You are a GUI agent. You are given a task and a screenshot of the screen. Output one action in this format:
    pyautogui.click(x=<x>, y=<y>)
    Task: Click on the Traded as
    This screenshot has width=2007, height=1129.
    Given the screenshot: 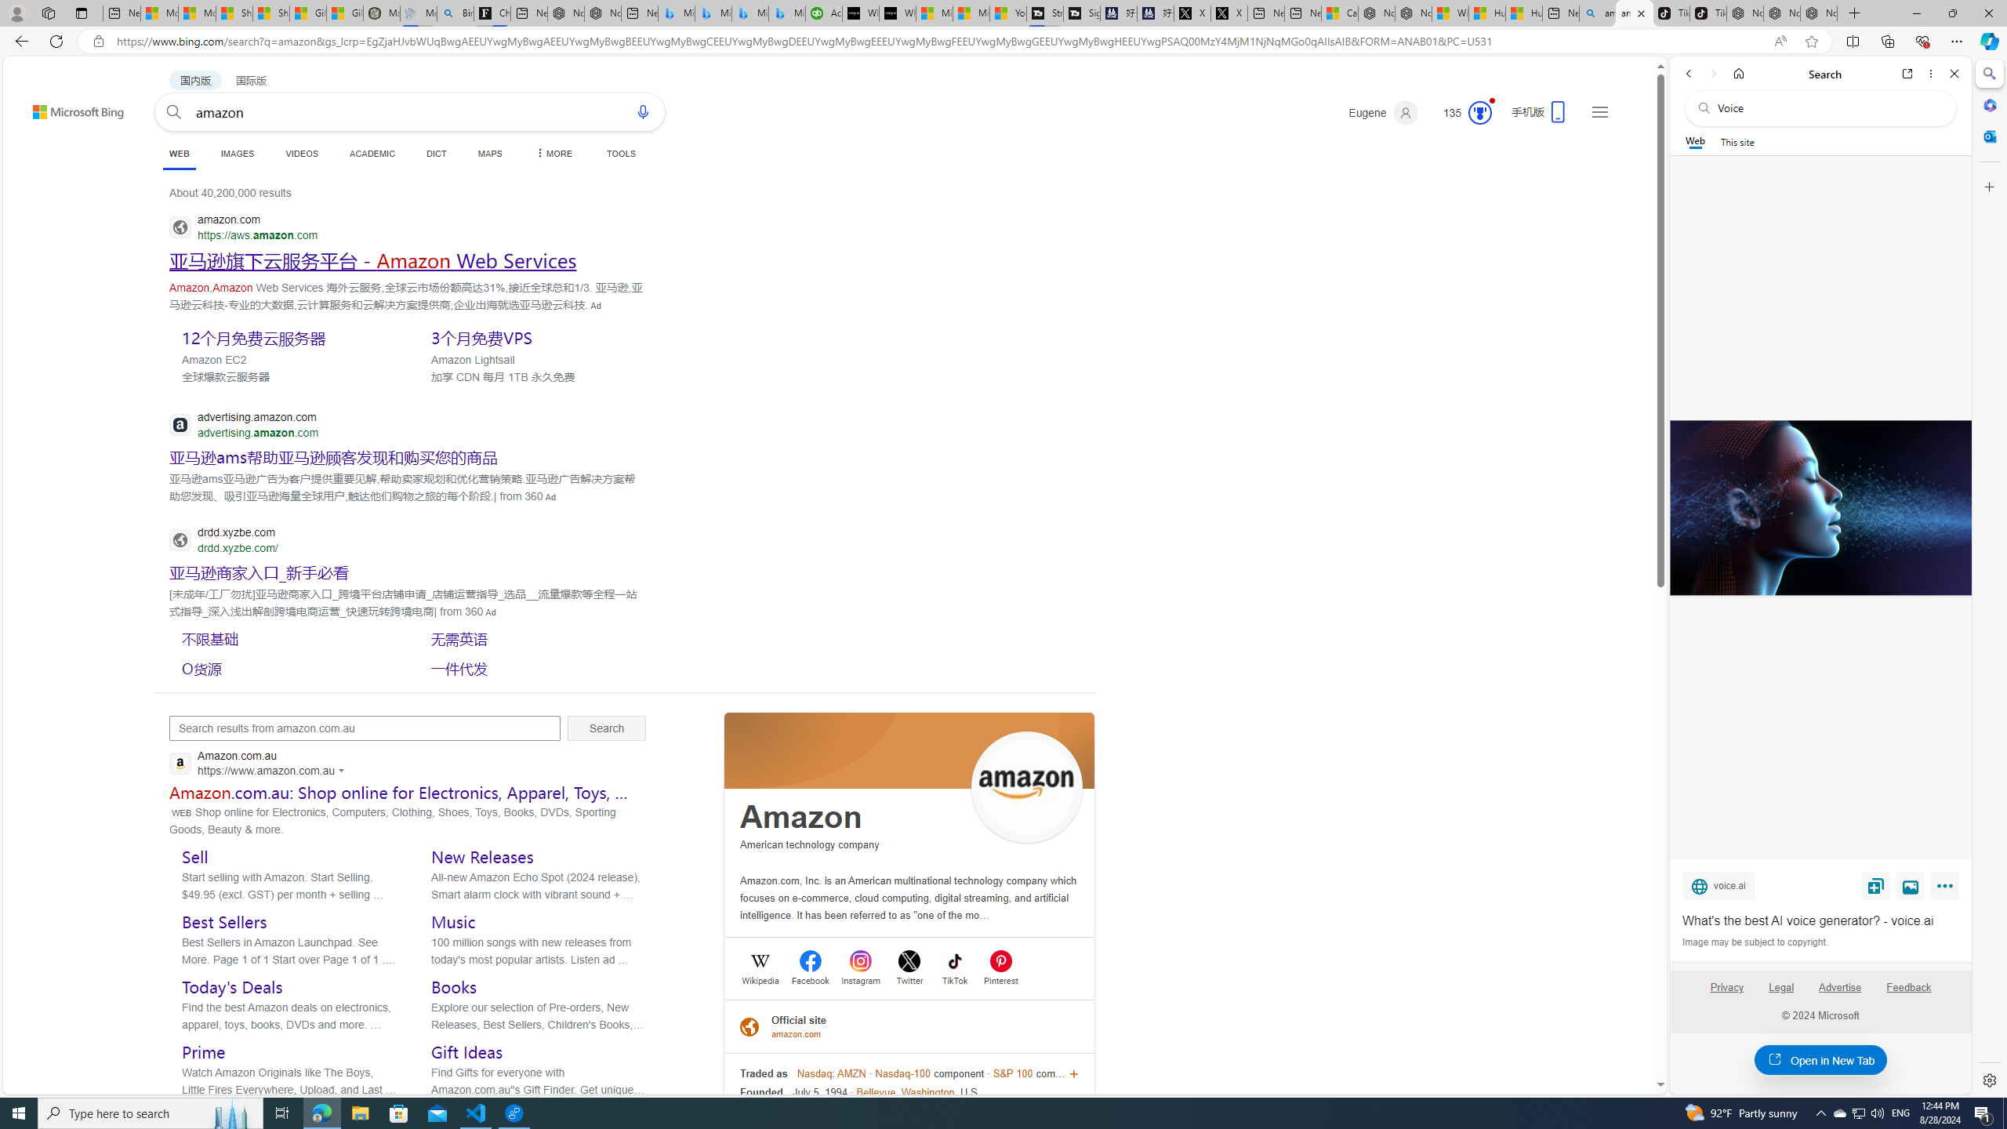 What is the action you would take?
    pyautogui.click(x=764, y=1073)
    